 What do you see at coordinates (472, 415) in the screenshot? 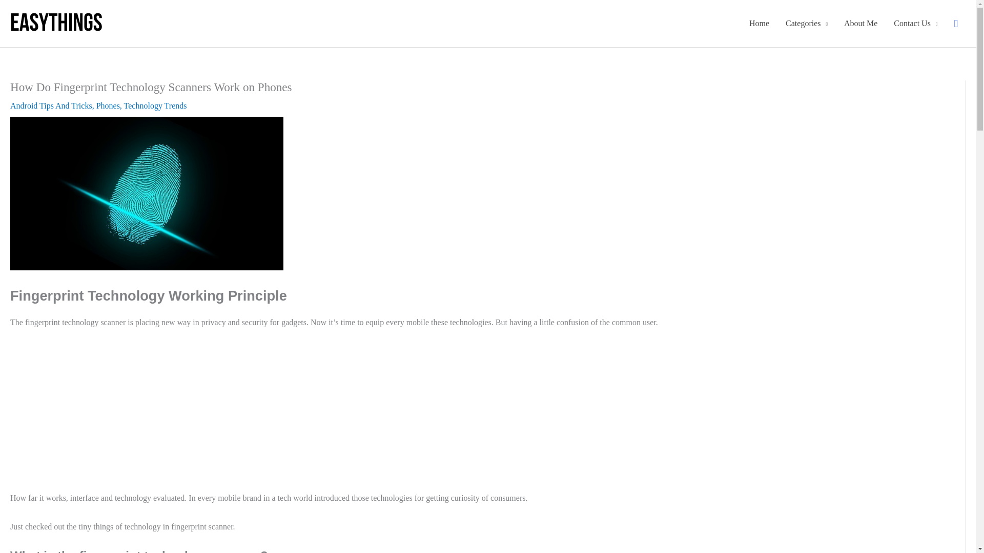
I see `Advertisement` at bounding box center [472, 415].